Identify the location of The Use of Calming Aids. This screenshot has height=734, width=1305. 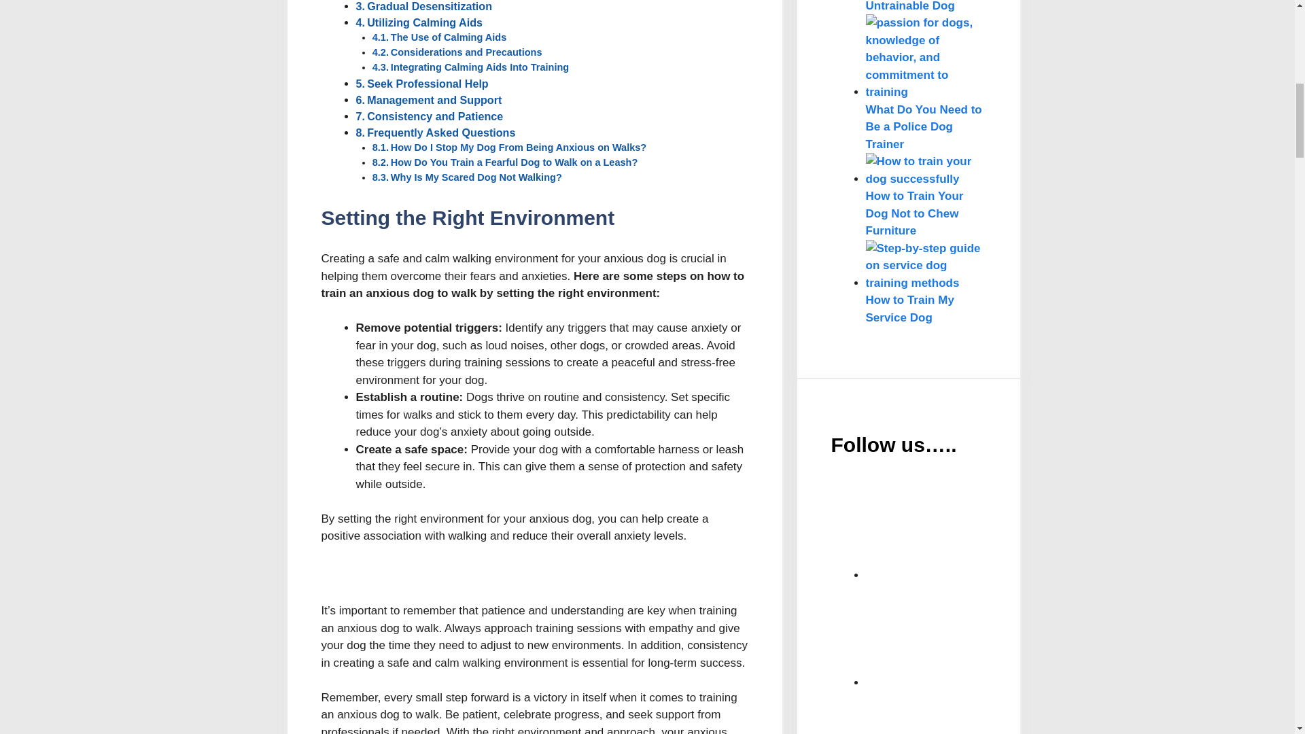
(448, 37).